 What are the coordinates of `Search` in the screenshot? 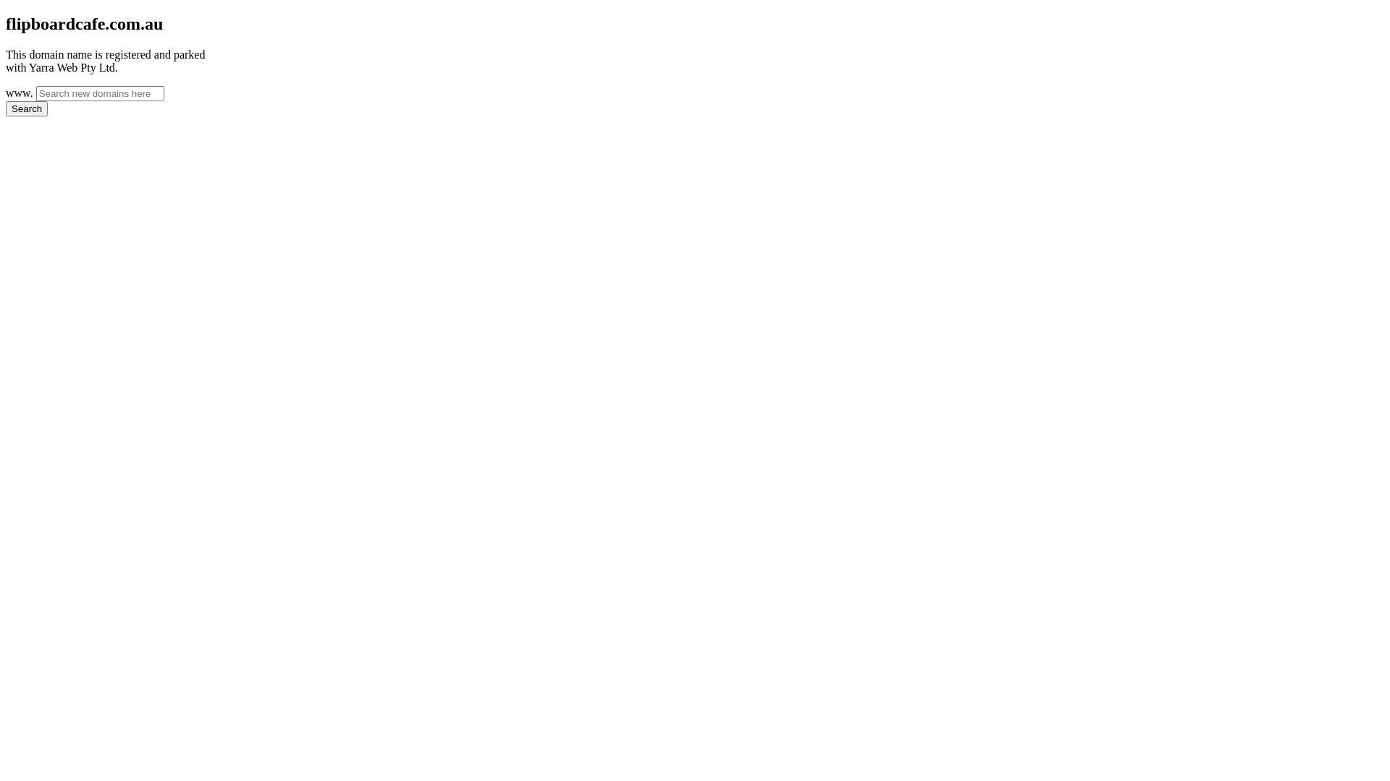 It's located at (27, 108).